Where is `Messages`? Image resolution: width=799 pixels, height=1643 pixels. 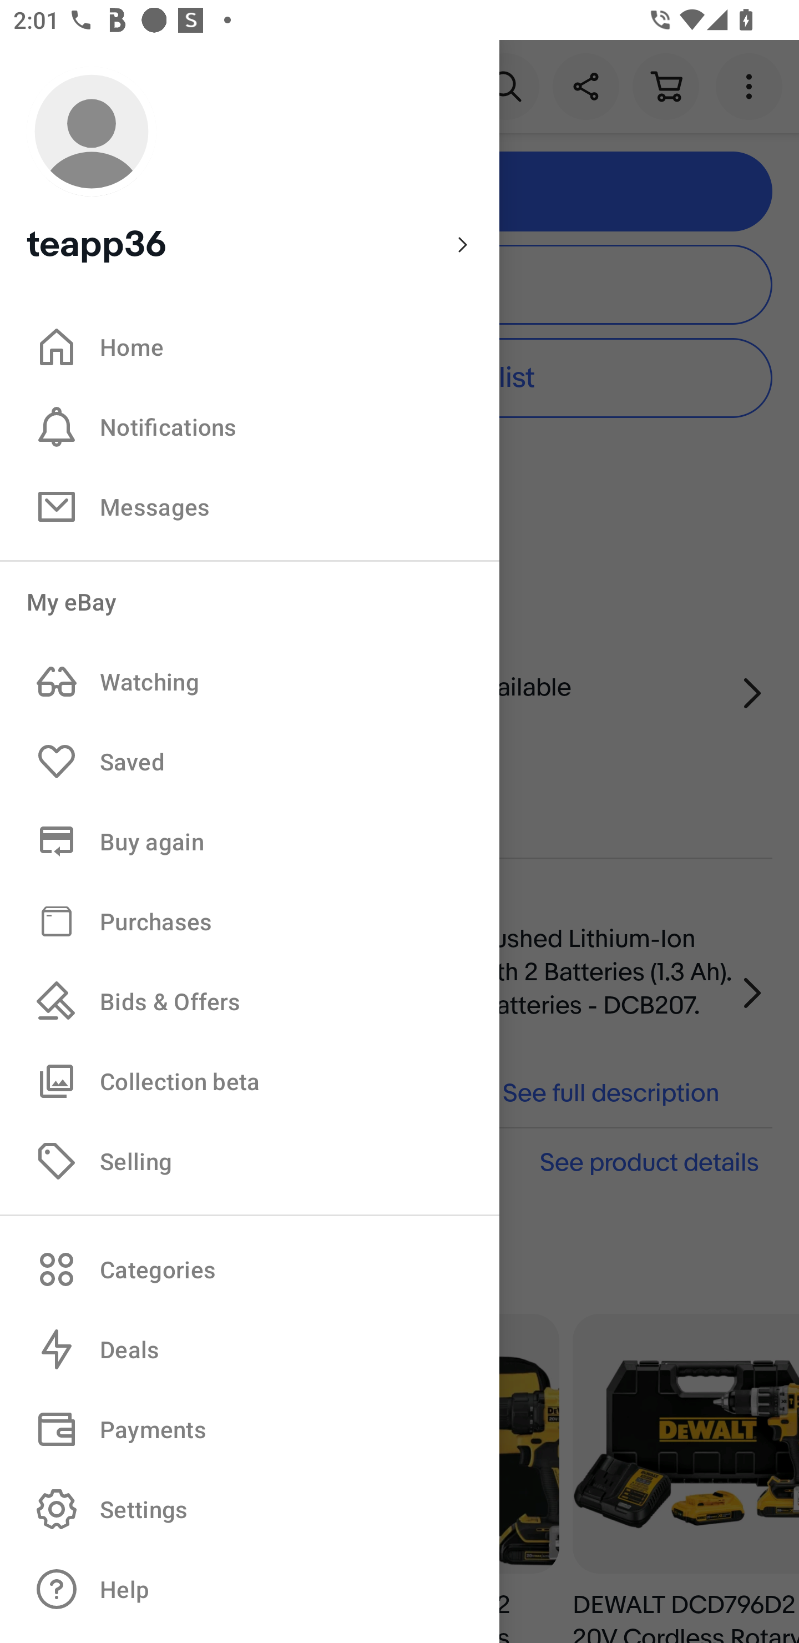
Messages is located at coordinates (250, 506).